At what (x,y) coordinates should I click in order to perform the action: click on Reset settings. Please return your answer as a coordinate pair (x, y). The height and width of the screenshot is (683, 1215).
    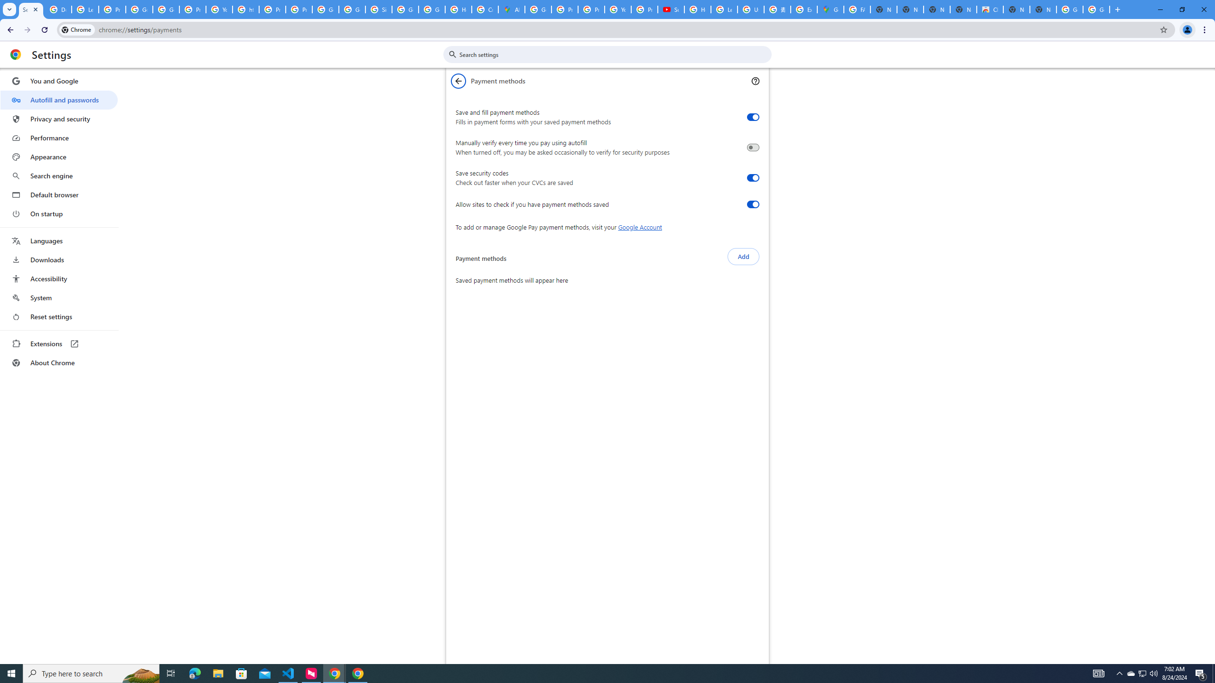
    Looking at the image, I should click on (59, 317).